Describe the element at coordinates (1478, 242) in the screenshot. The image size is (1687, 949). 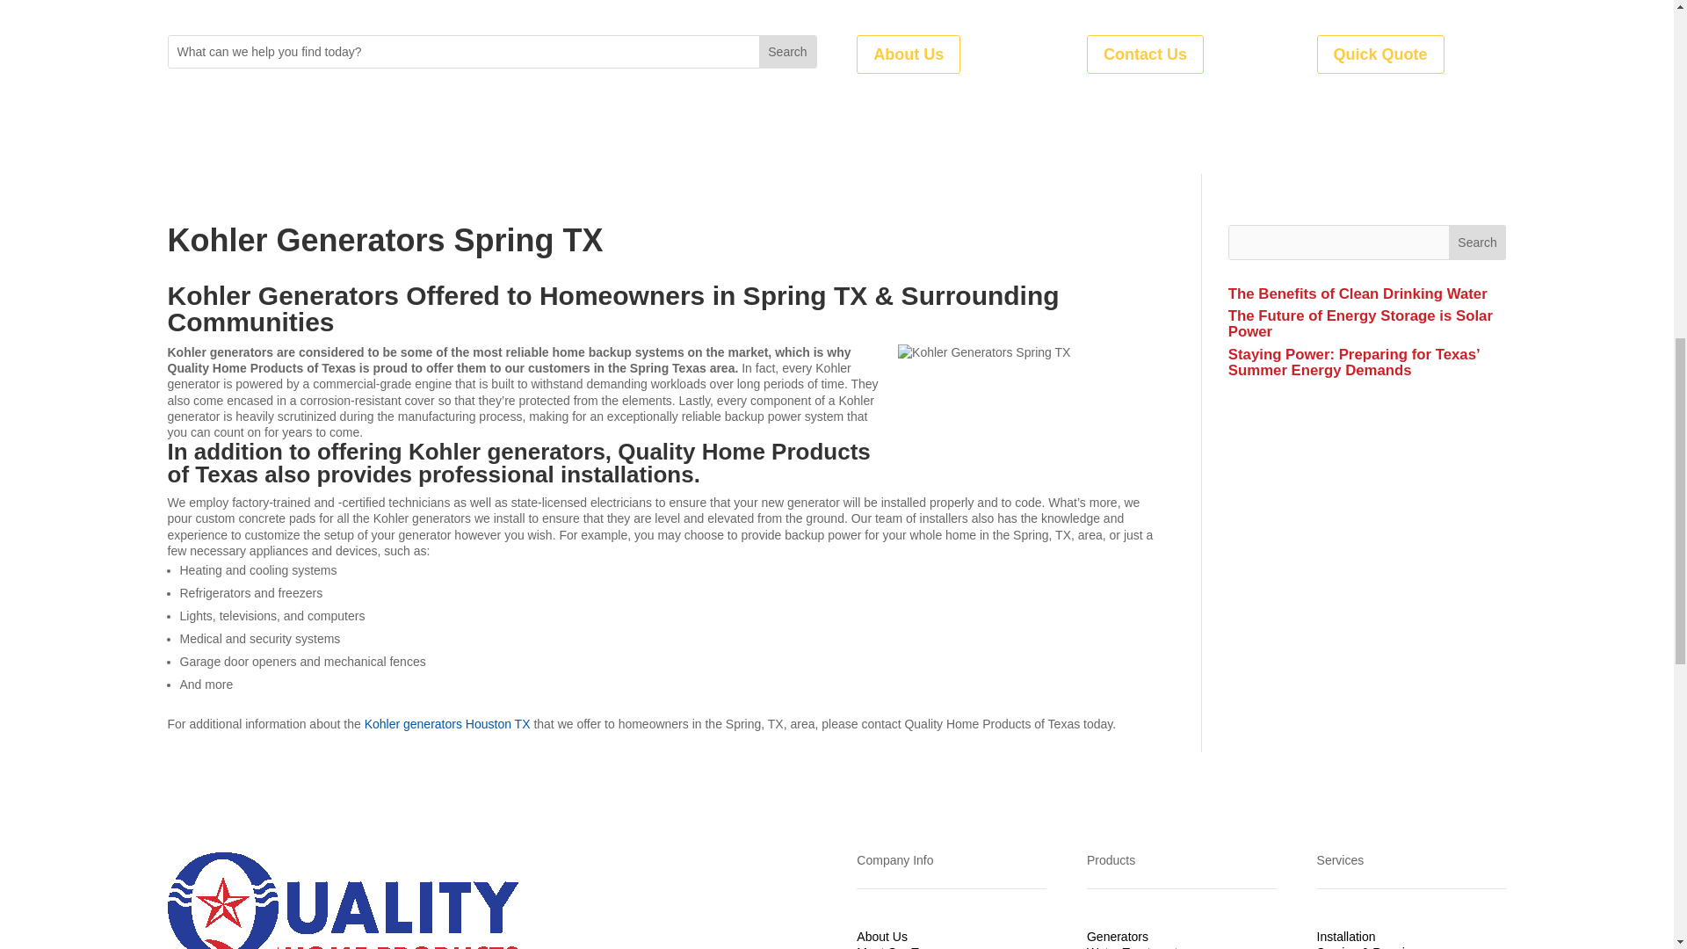
I see `Search` at that location.